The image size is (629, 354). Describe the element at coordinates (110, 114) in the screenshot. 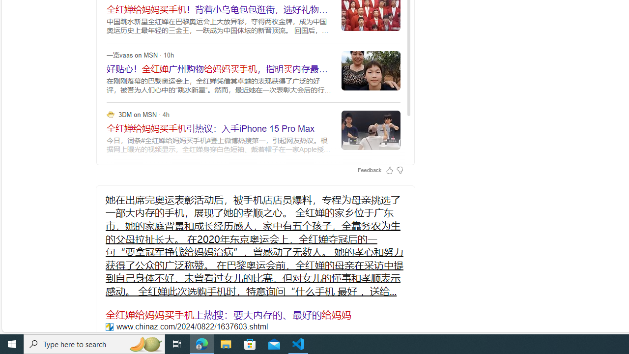

I see `3DM on MSN` at that location.